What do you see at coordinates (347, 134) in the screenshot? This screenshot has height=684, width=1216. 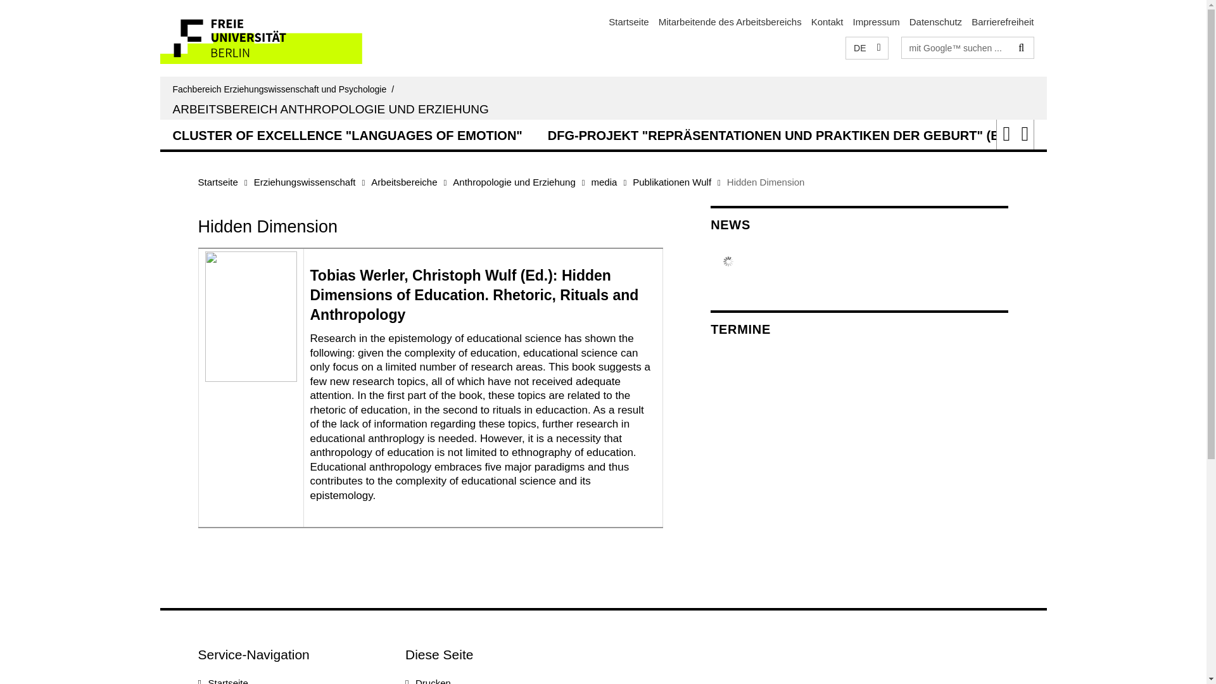 I see `CLUSTER OF EXCELLENCE "LANGUAGES OF EMOTION"` at bounding box center [347, 134].